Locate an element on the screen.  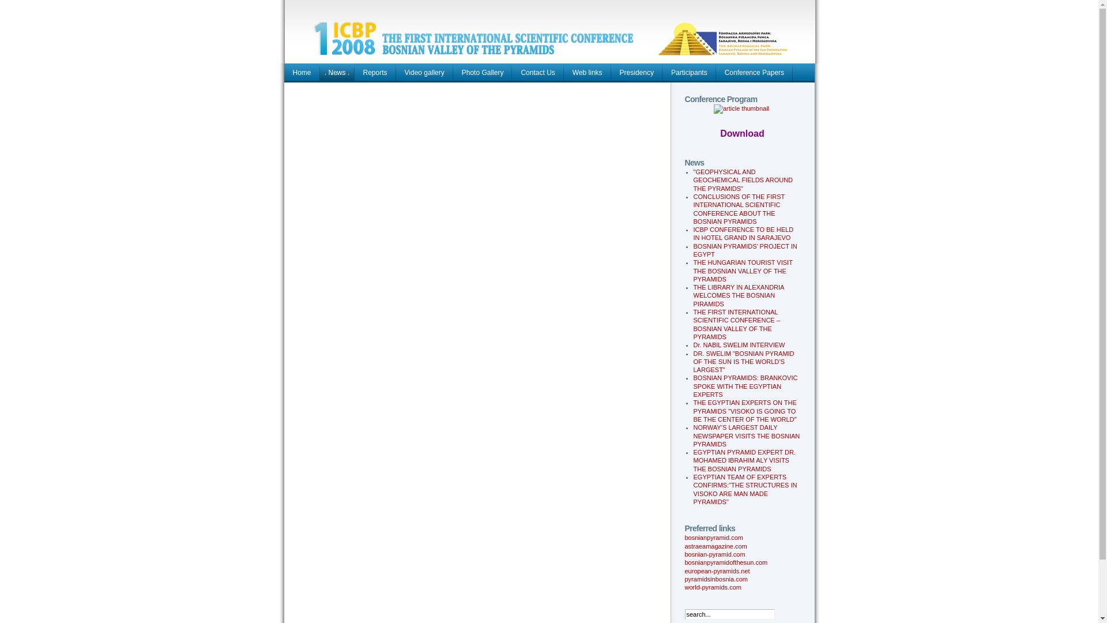
pyramidsinbosnia.com is located at coordinates (716, 579).